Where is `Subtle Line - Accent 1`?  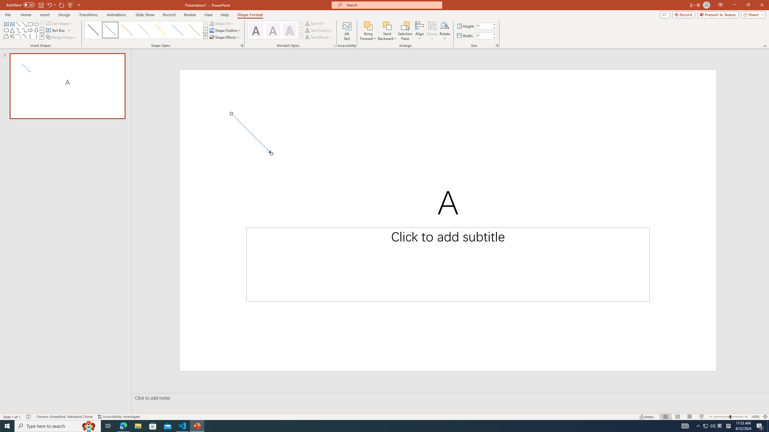
Subtle Line - Accent 1 is located at coordinates (110, 30).